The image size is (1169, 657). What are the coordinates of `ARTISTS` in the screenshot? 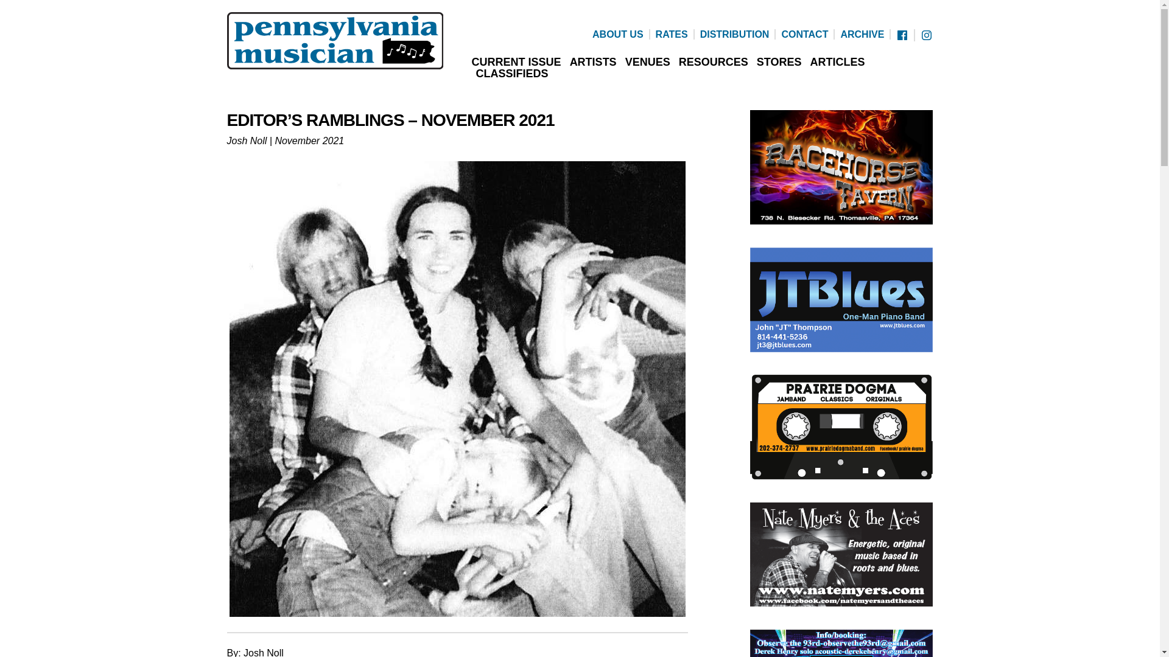 It's located at (593, 62).